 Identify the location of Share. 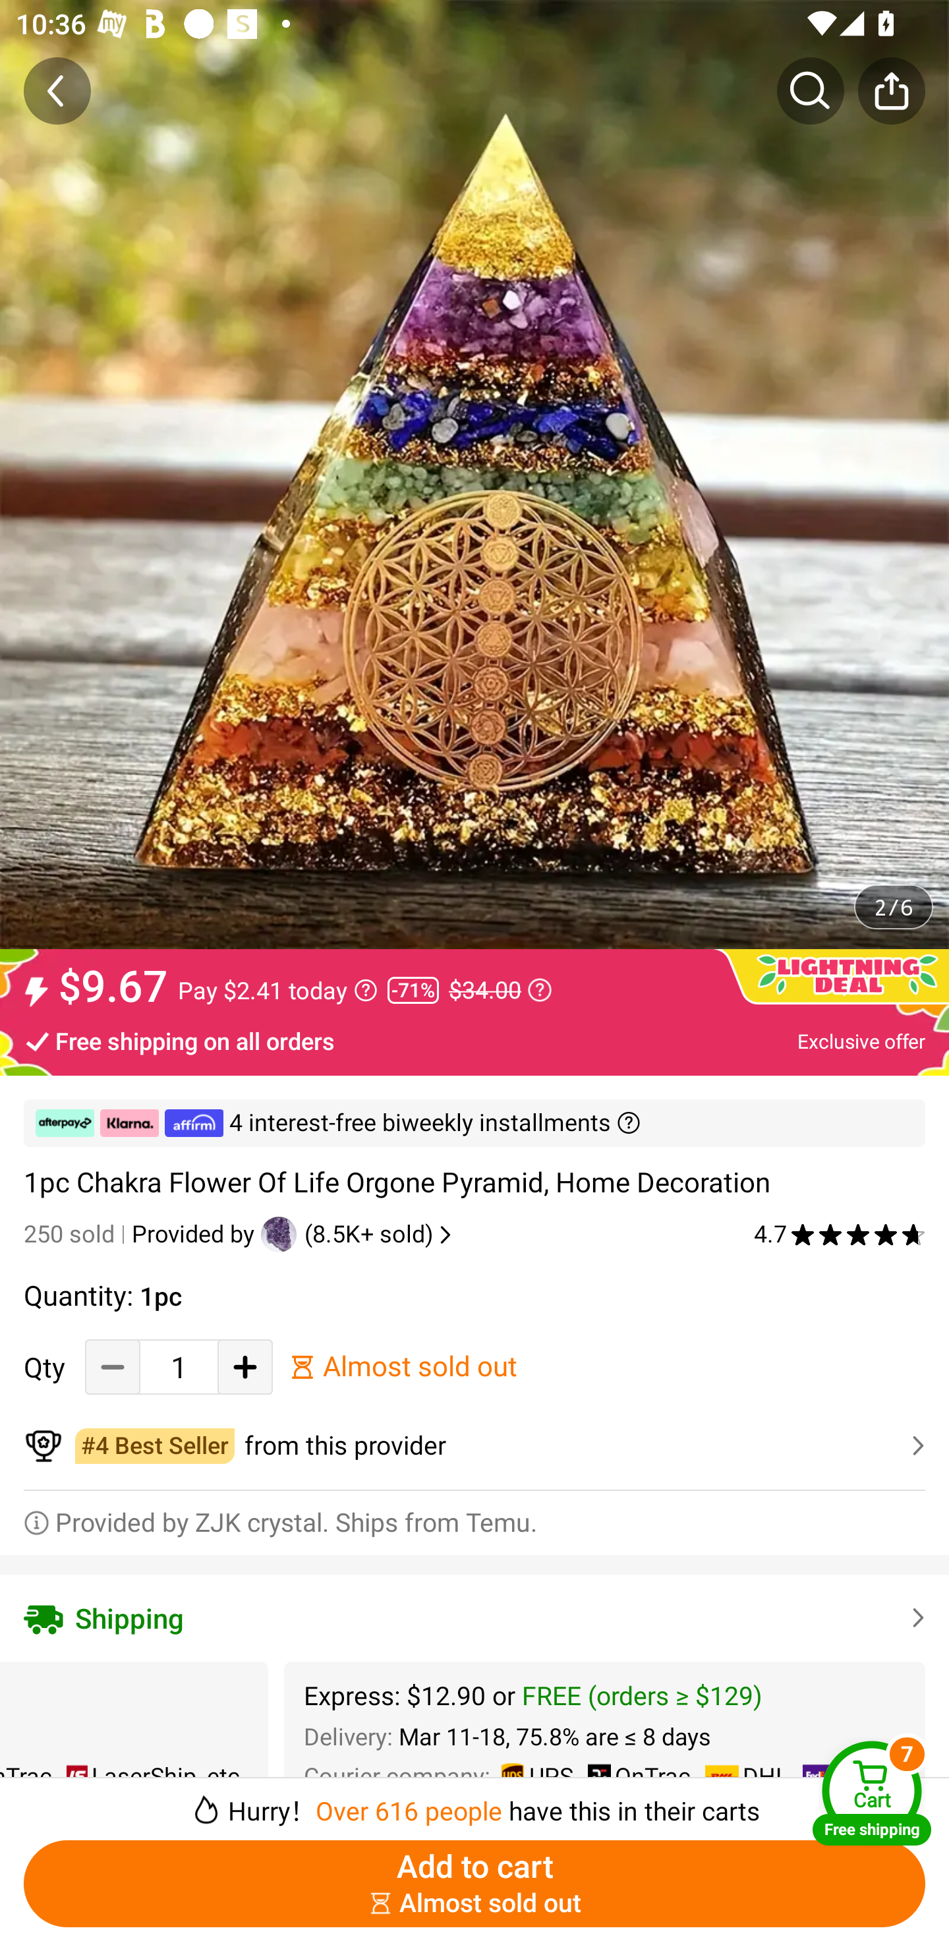
(891, 90).